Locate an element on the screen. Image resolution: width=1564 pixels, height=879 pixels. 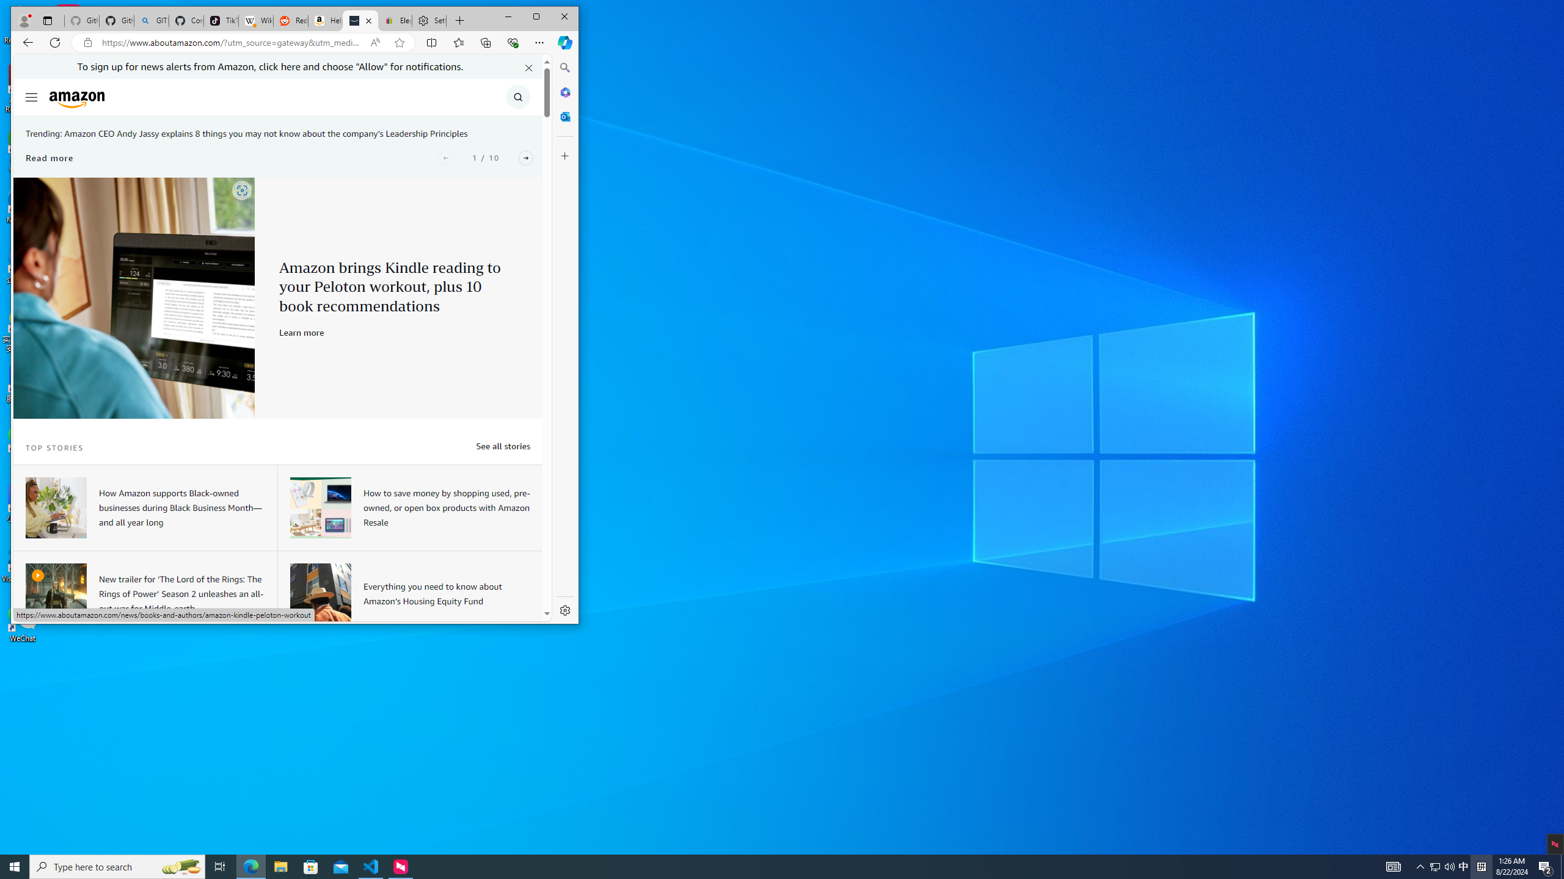
Class: flickity-button-icon is located at coordinates (526, 157).